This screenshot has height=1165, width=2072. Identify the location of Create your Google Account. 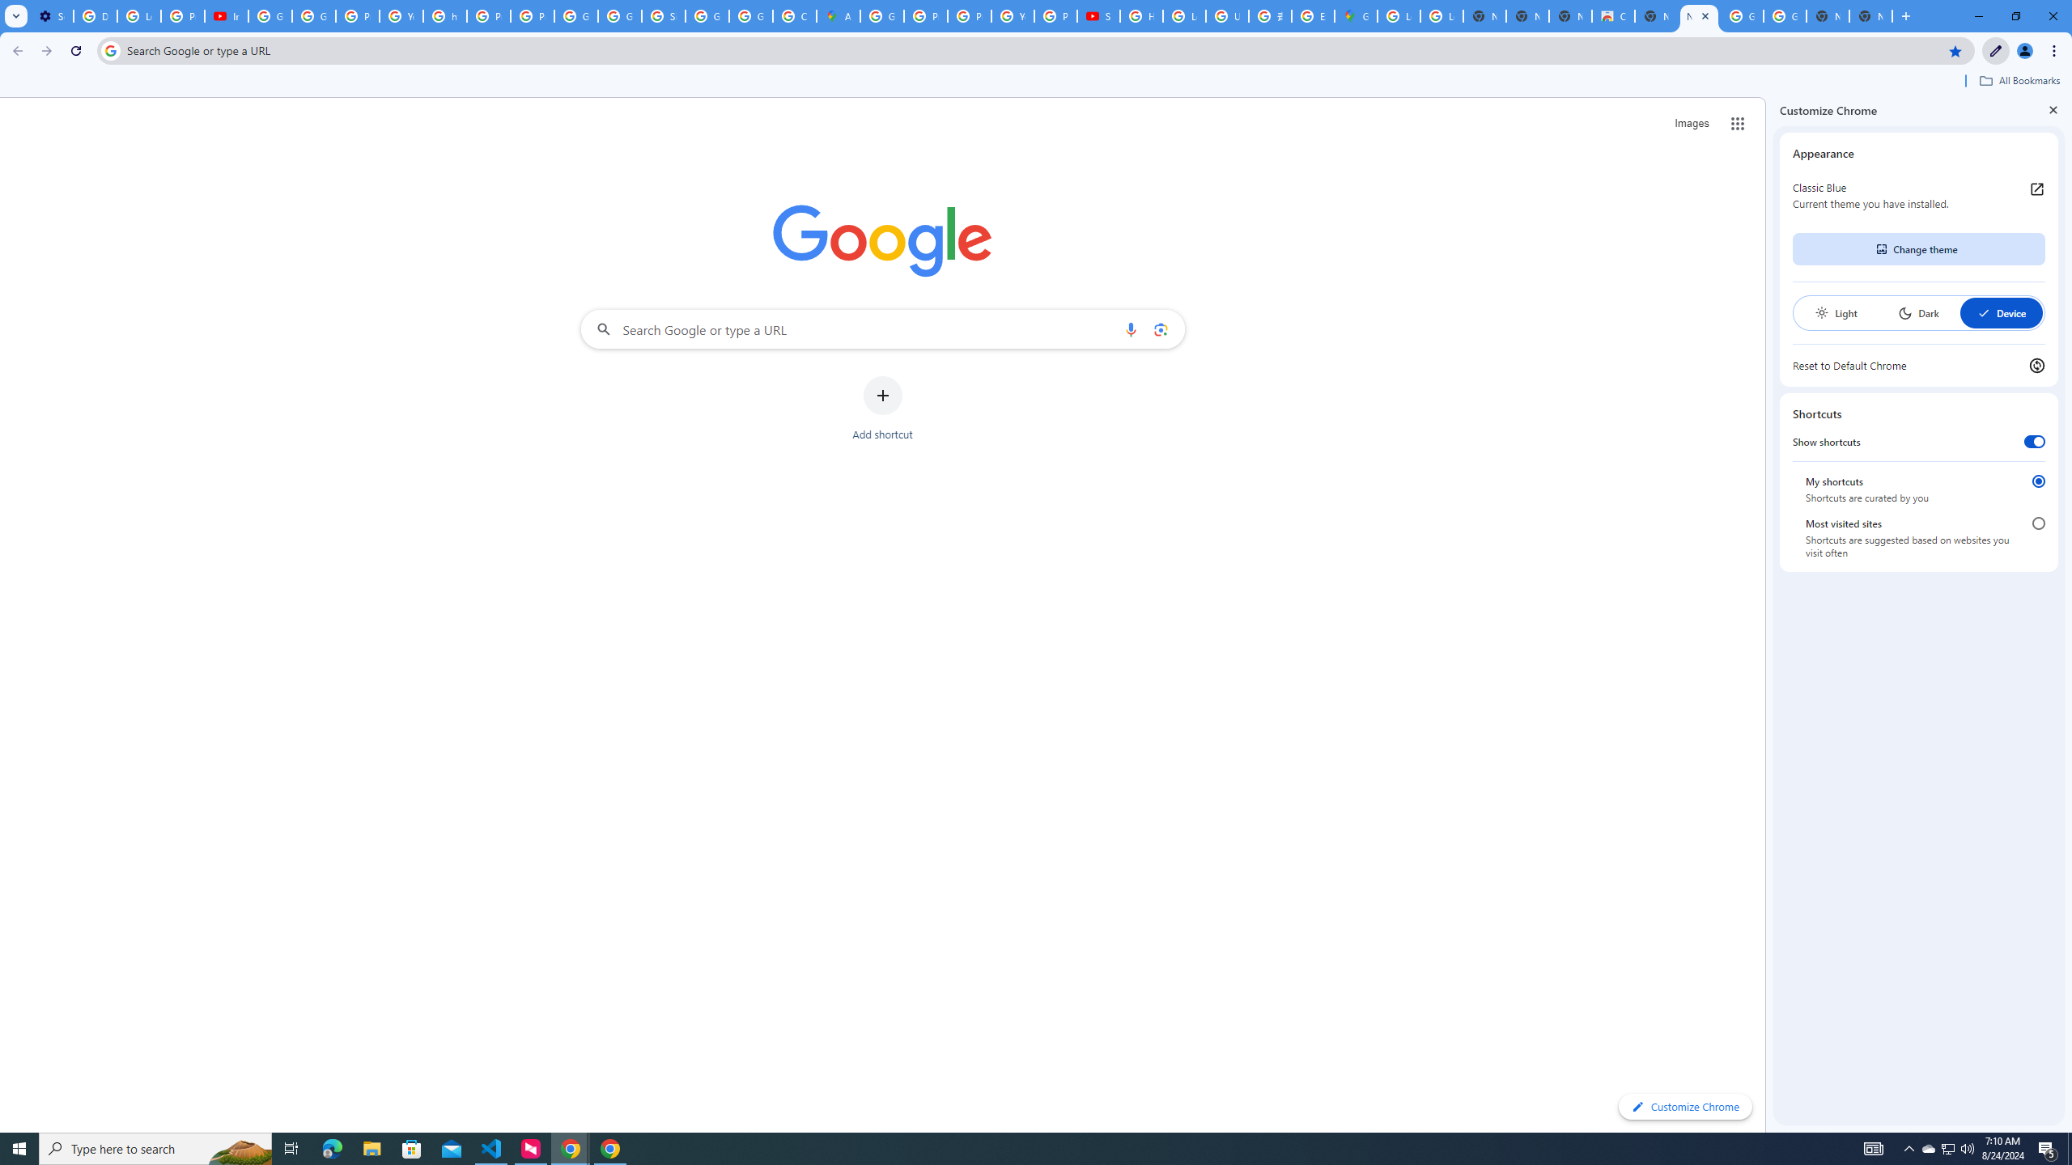
(795, 16).